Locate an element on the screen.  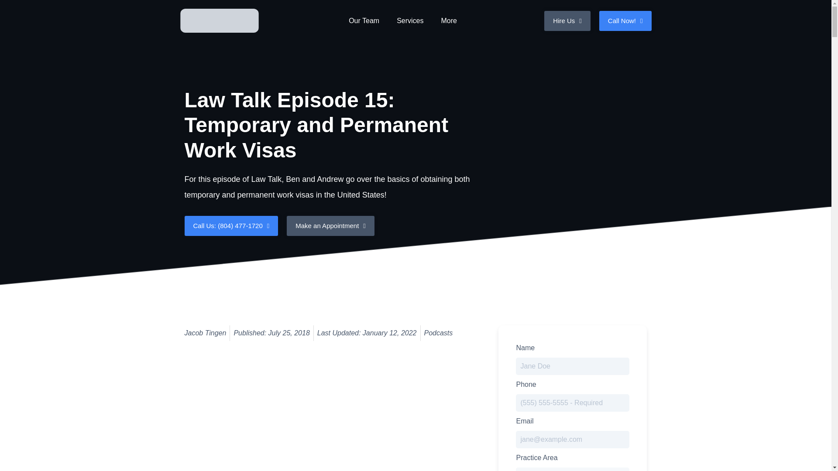
Call Now! is located at coordinates (625, 20).